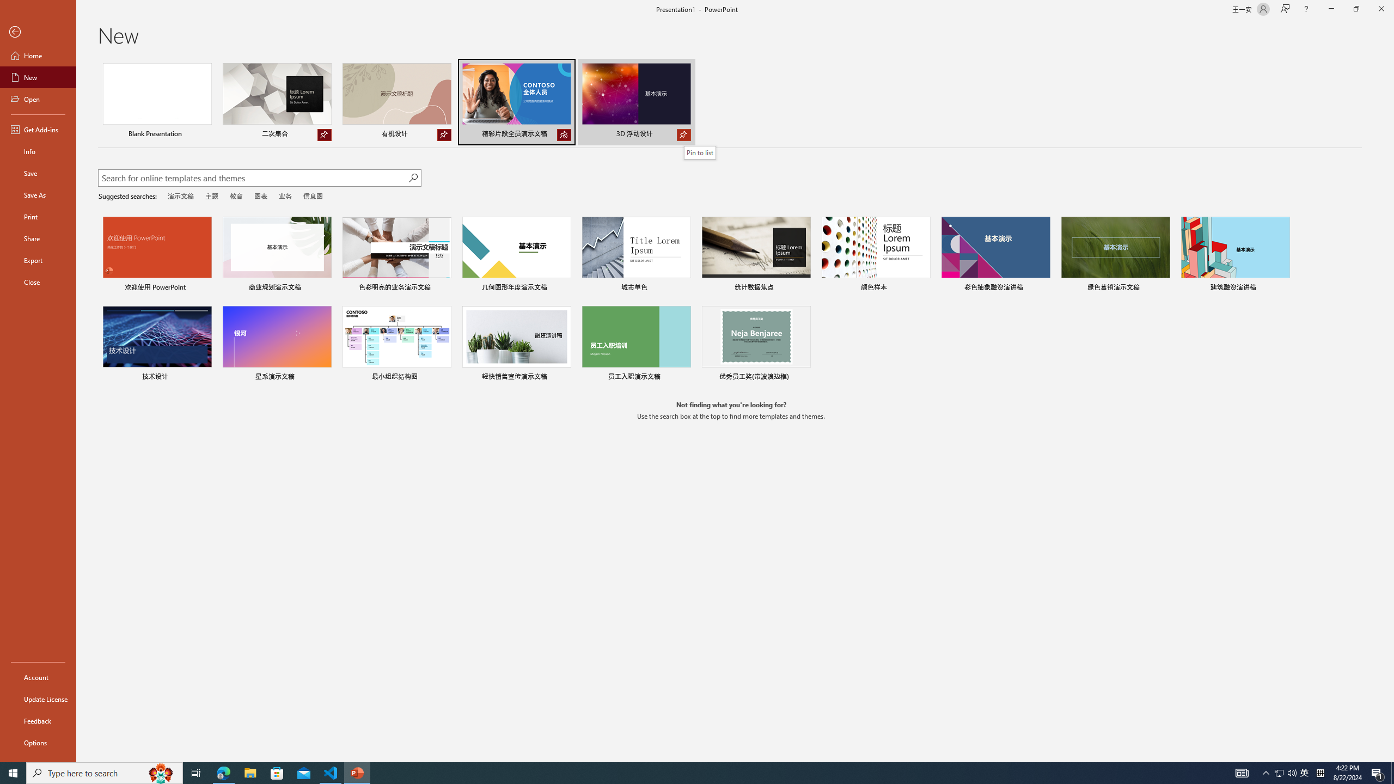  I want to click on Get Add-ins, so click(38, 129).